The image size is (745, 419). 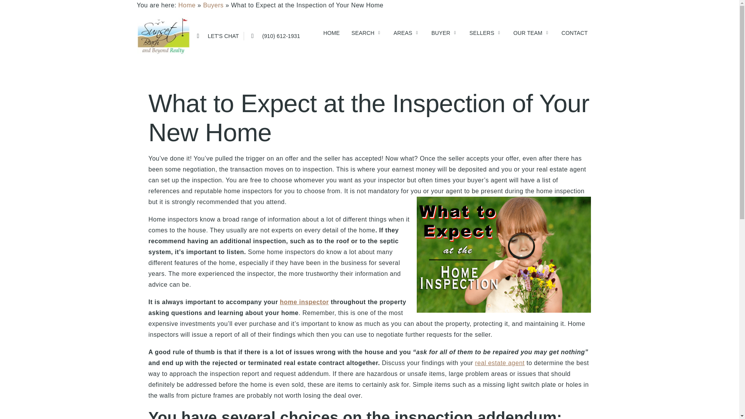 I want to click on SEARCH, so click(x=544, y=33).